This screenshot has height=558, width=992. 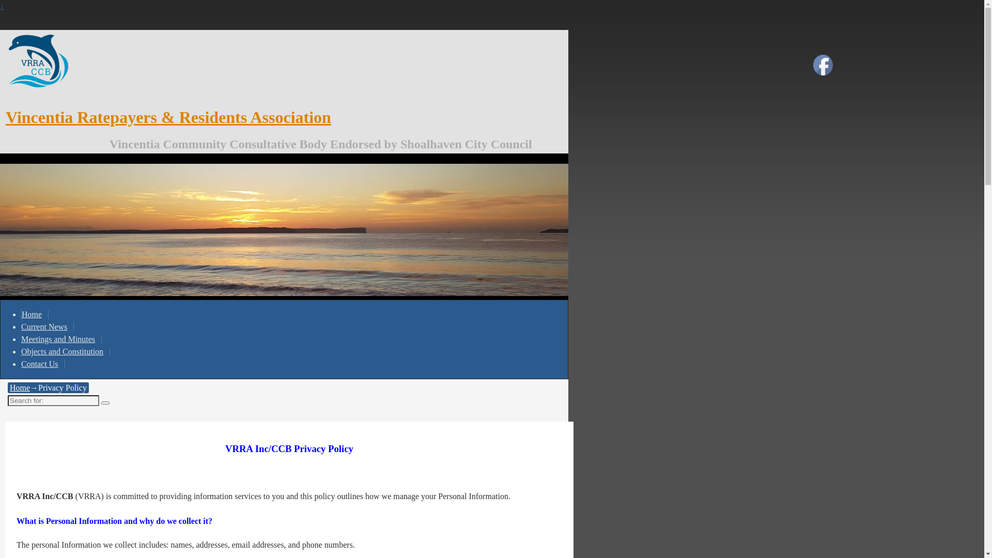 I want to click on Current News, so click(x=48, y=327).